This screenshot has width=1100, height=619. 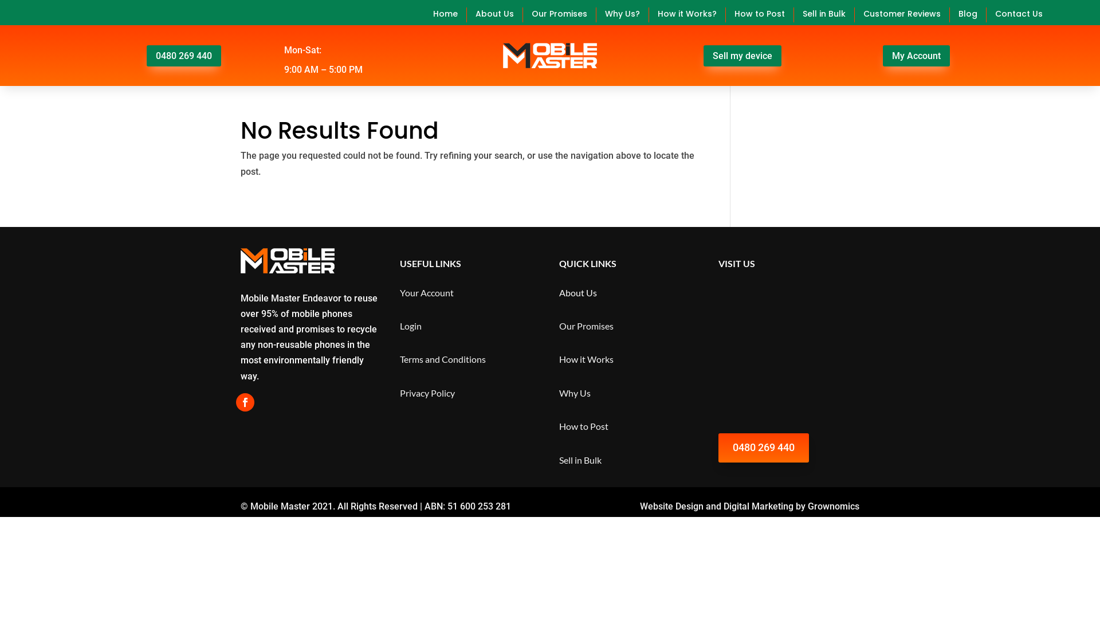 What do you see at coordinates (587, 326) in the screenshot?
I see `Our Promises` at bounding box center [587, 326].